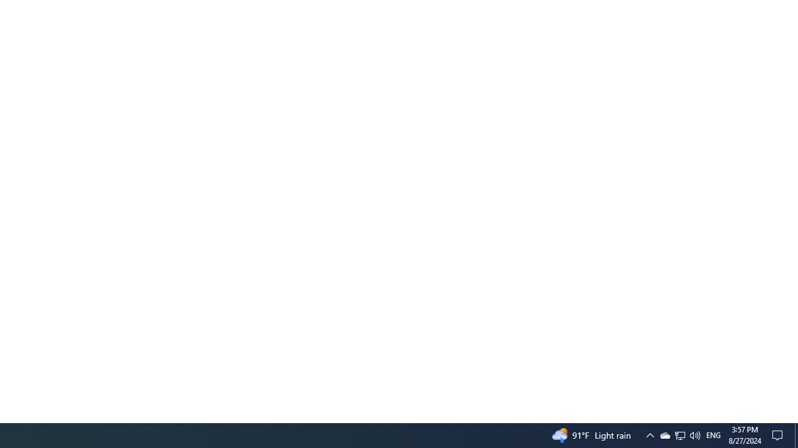 The width and height of the screenshot is (798, 448). Describe the element at coordinates (680, 436) in the screenshot. I see `Action Center, No new notifications` at that location.